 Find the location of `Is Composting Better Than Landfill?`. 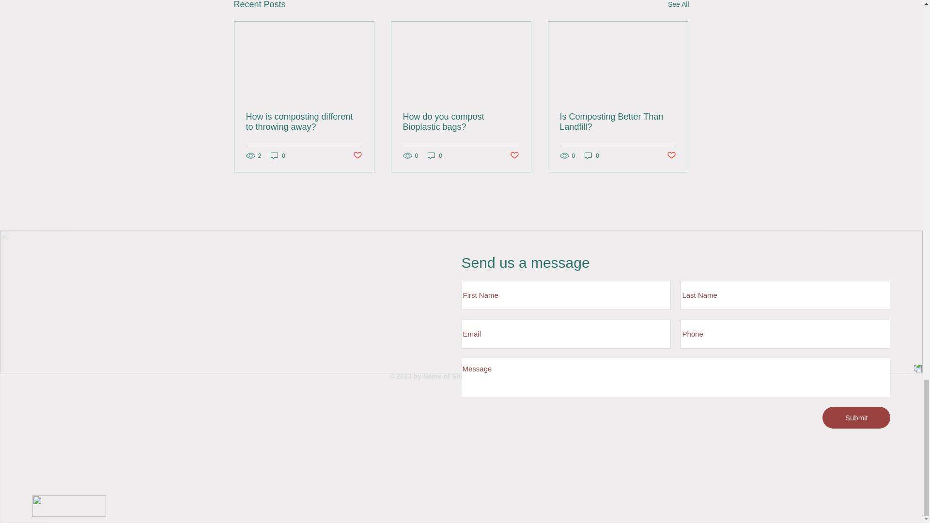

Is Composting Better Than Landfill? is located at coordinates (618, 122).